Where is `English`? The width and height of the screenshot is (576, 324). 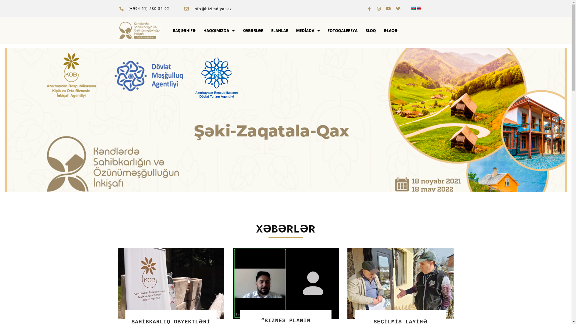 English is located at coordinates (419, 8).